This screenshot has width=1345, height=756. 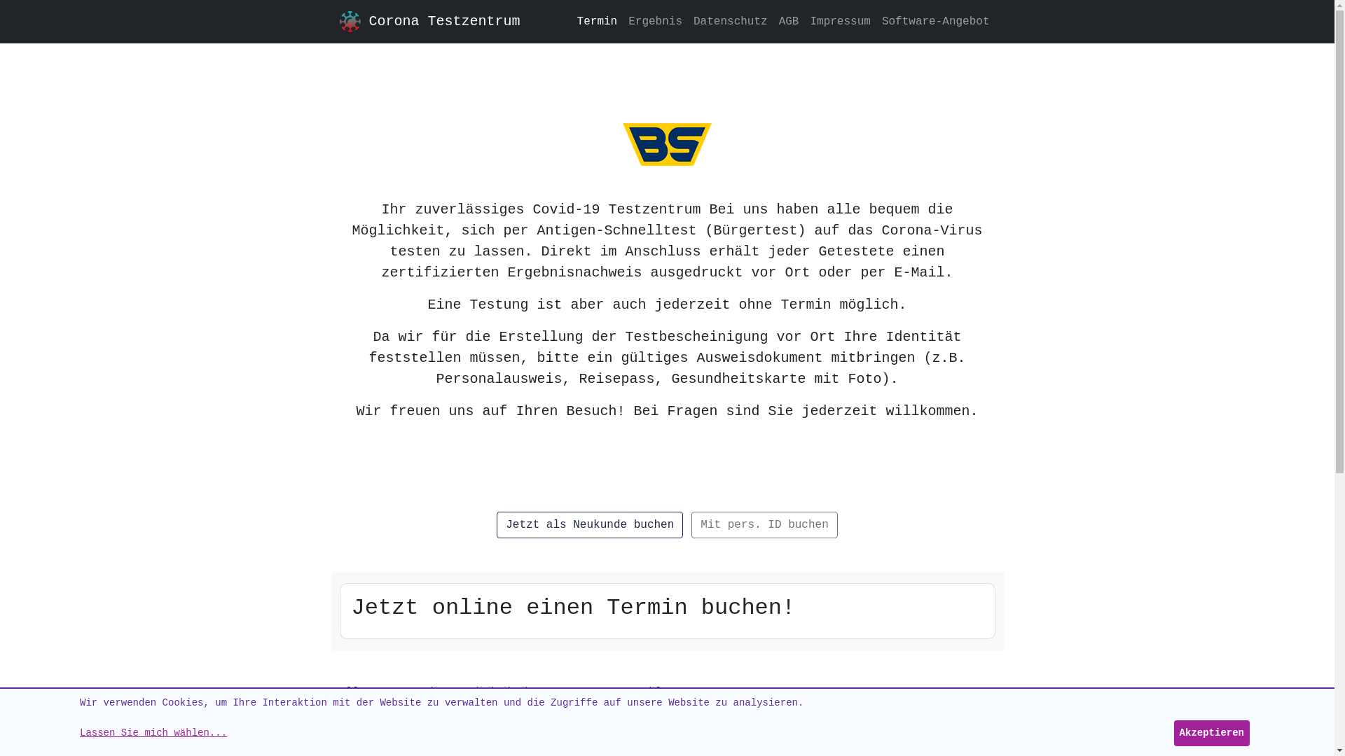 I want to click on Jetzt als Neukunde buchen, so click(x=590, y=525).